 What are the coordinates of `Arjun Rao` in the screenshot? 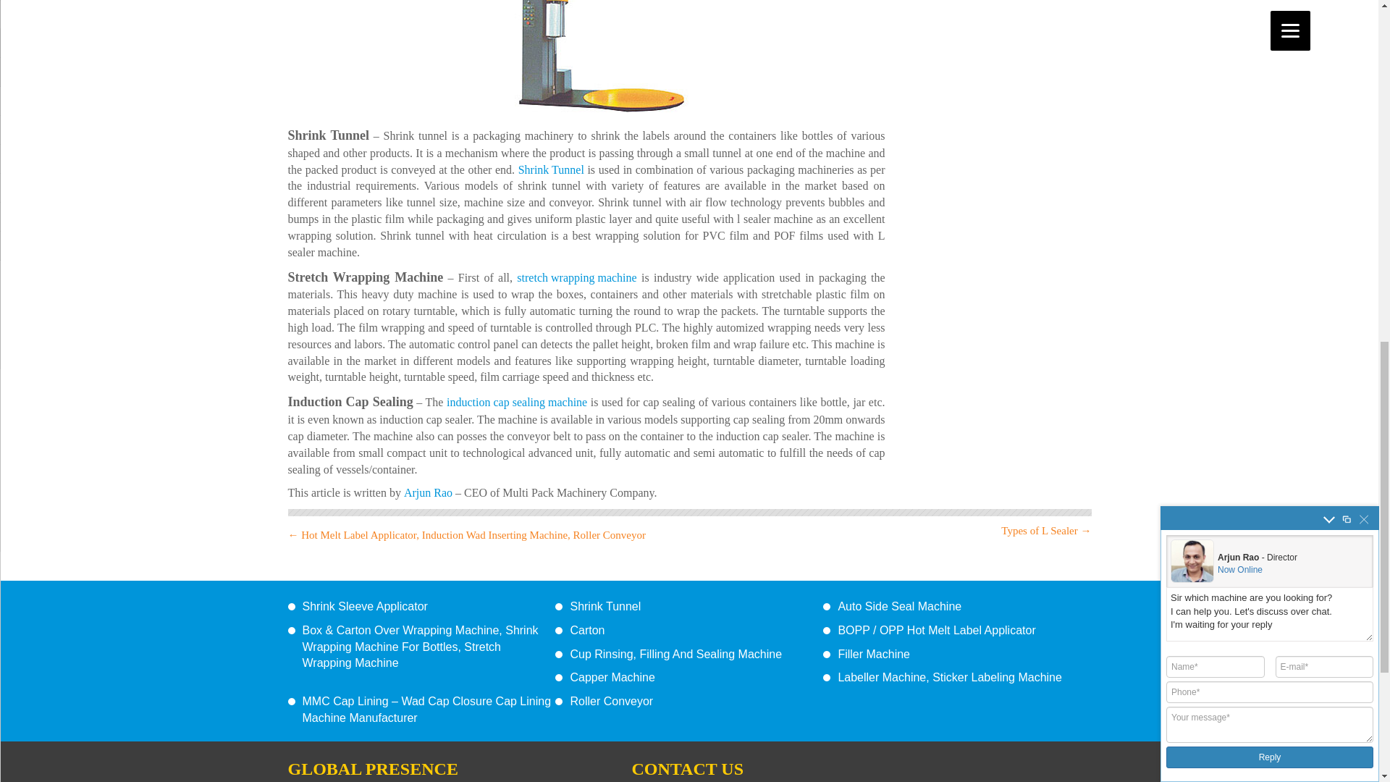 It's located at (429, 493).